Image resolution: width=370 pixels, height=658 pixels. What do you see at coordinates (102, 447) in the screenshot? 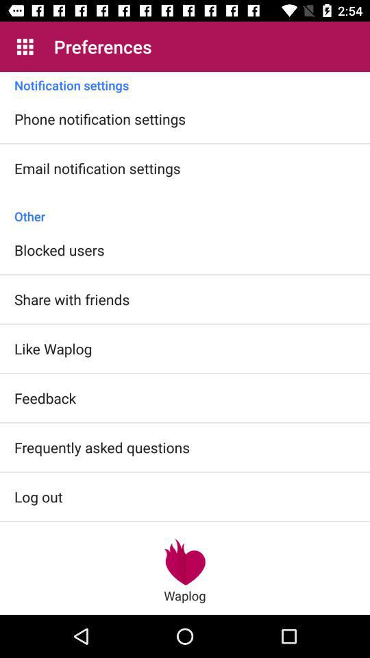
I see `press icon below the feedback icon` at bounding box center [102, 447].